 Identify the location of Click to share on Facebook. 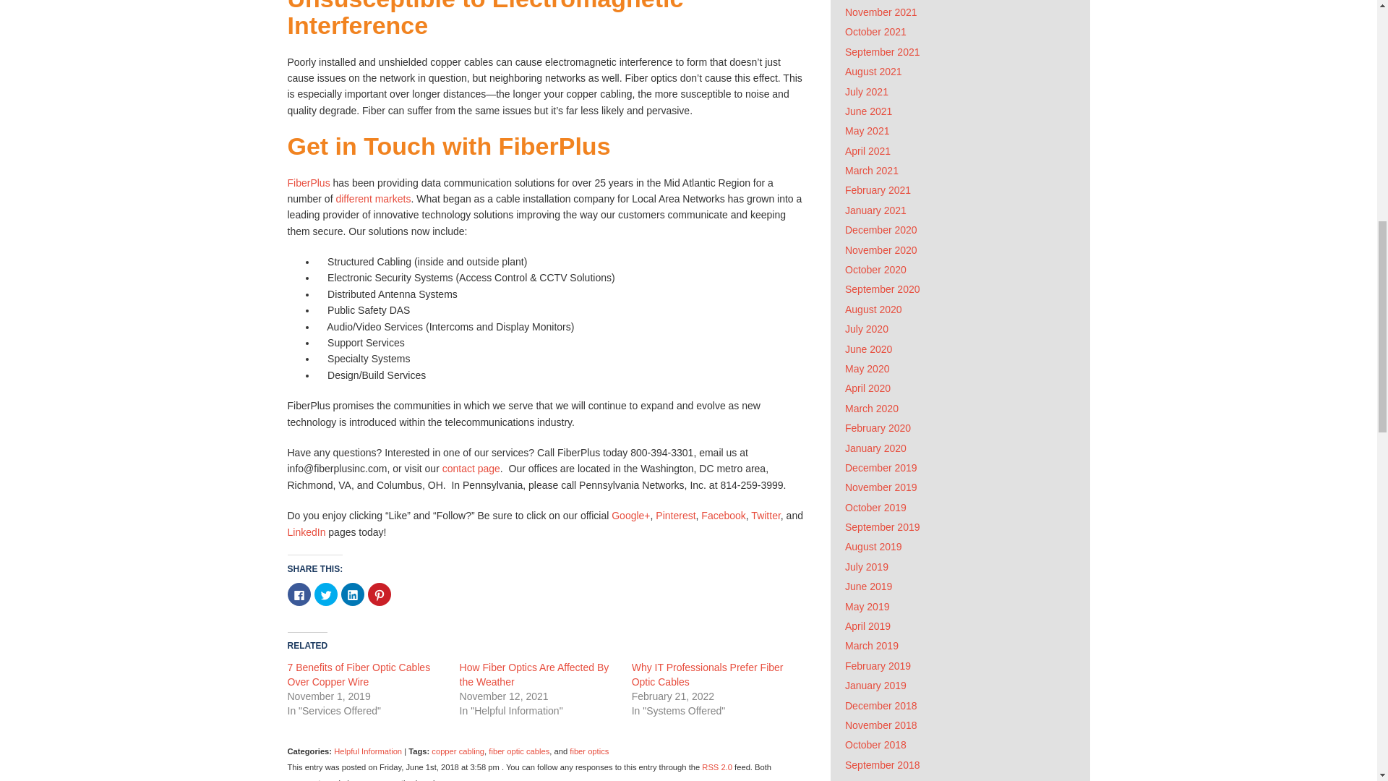
(299, 594).